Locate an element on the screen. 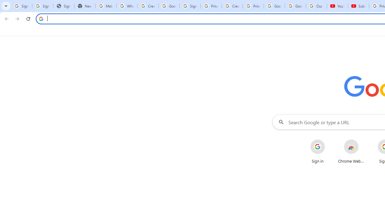 The width and height of the screenshot is (385, 216). Create your Google Account is located at coordinates (232, 6).